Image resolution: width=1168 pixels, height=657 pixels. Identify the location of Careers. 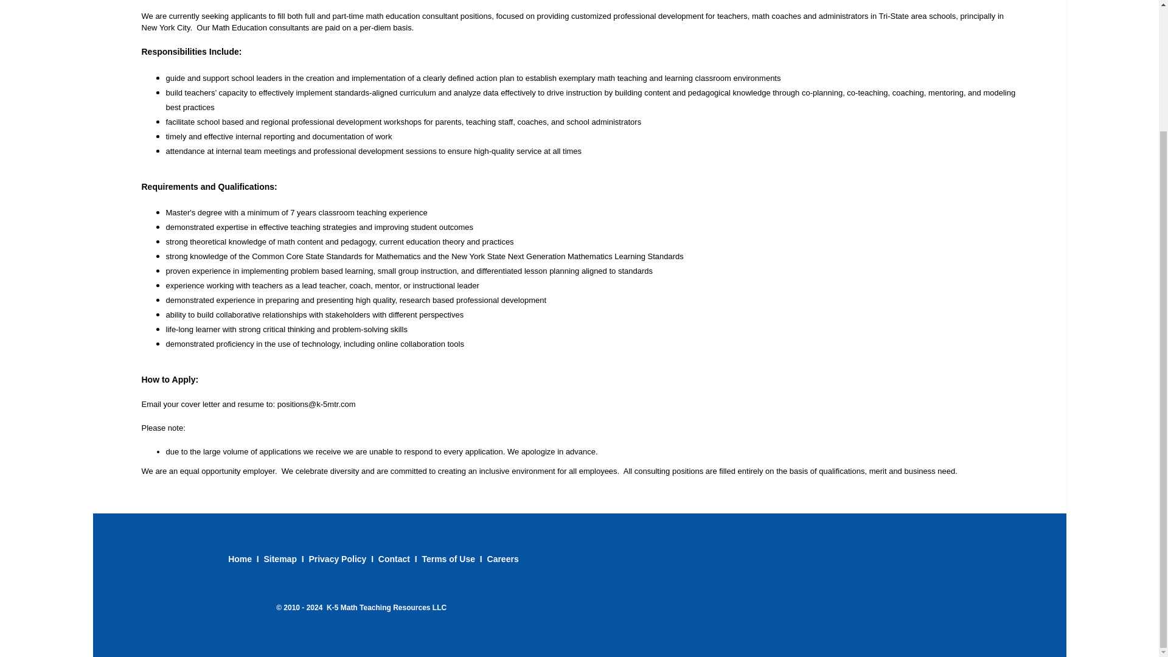
(502, 558).